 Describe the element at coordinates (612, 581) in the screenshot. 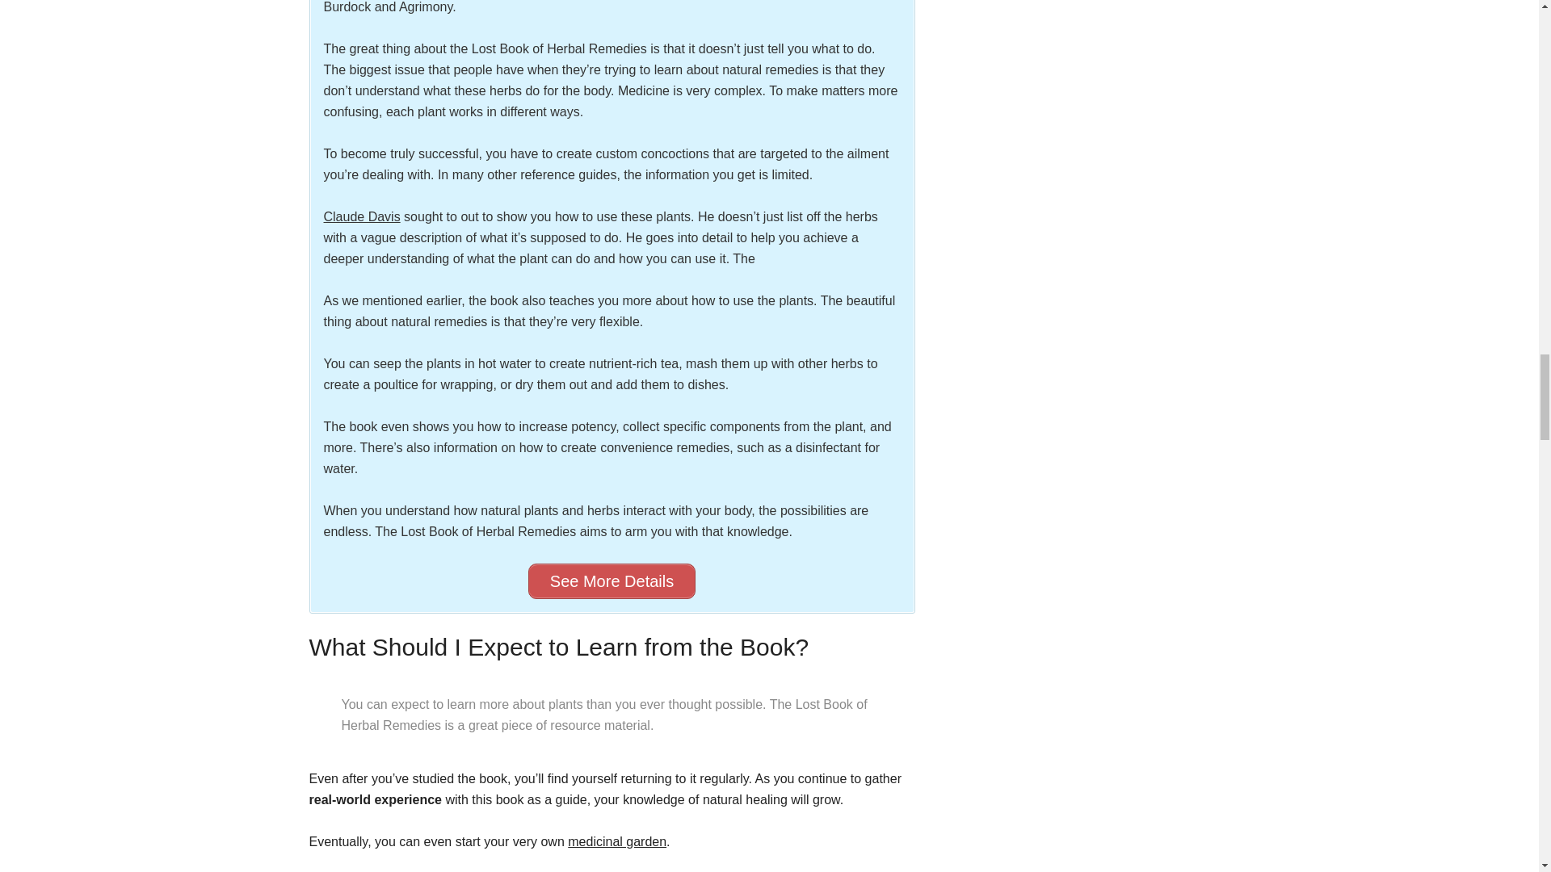

I see `See More Details` at that location.